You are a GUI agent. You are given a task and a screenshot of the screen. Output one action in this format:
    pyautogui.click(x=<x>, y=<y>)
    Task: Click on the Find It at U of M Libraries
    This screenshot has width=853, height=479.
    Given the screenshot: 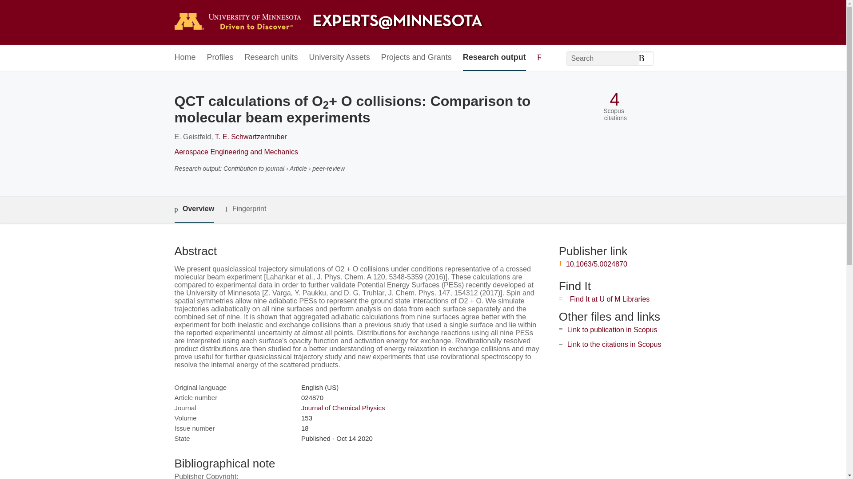 What is the action you would take?
    pyautogui.click(x=610, y=299)
    